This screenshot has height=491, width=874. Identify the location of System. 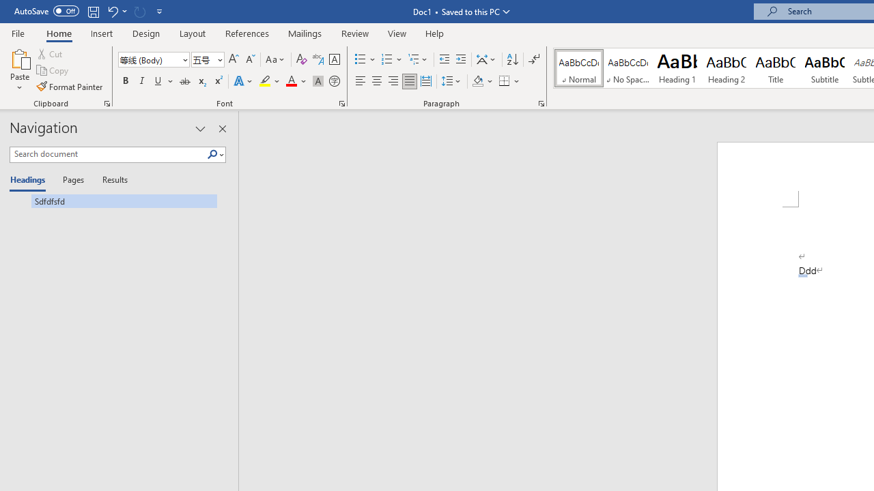
(7, 8).